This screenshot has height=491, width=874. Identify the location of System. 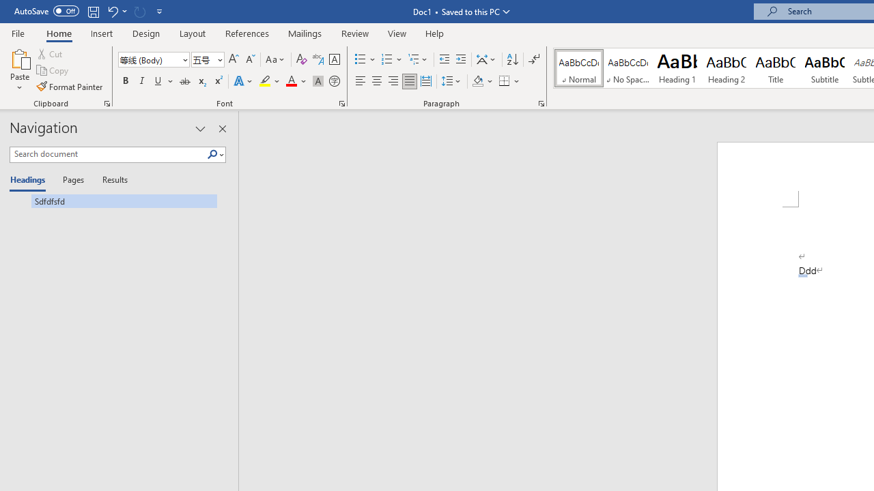
(7, 8).